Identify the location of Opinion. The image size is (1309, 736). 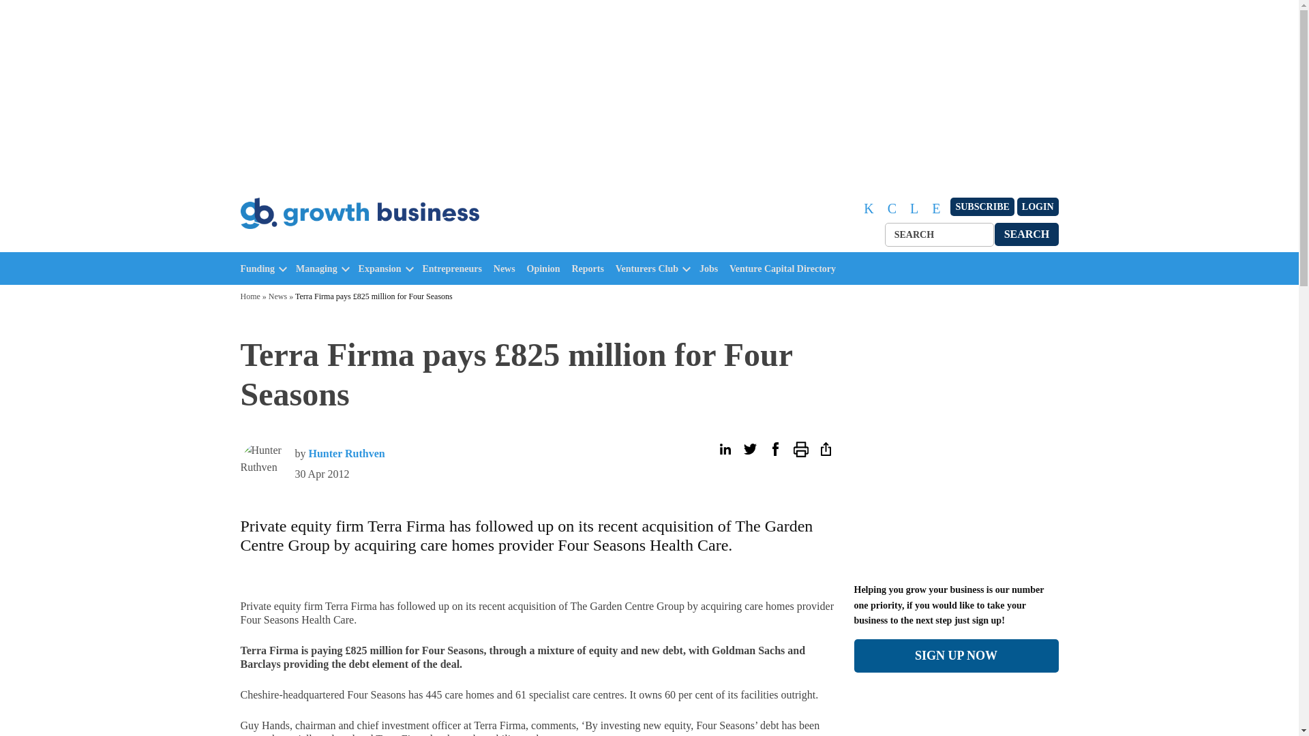
(547, 269).